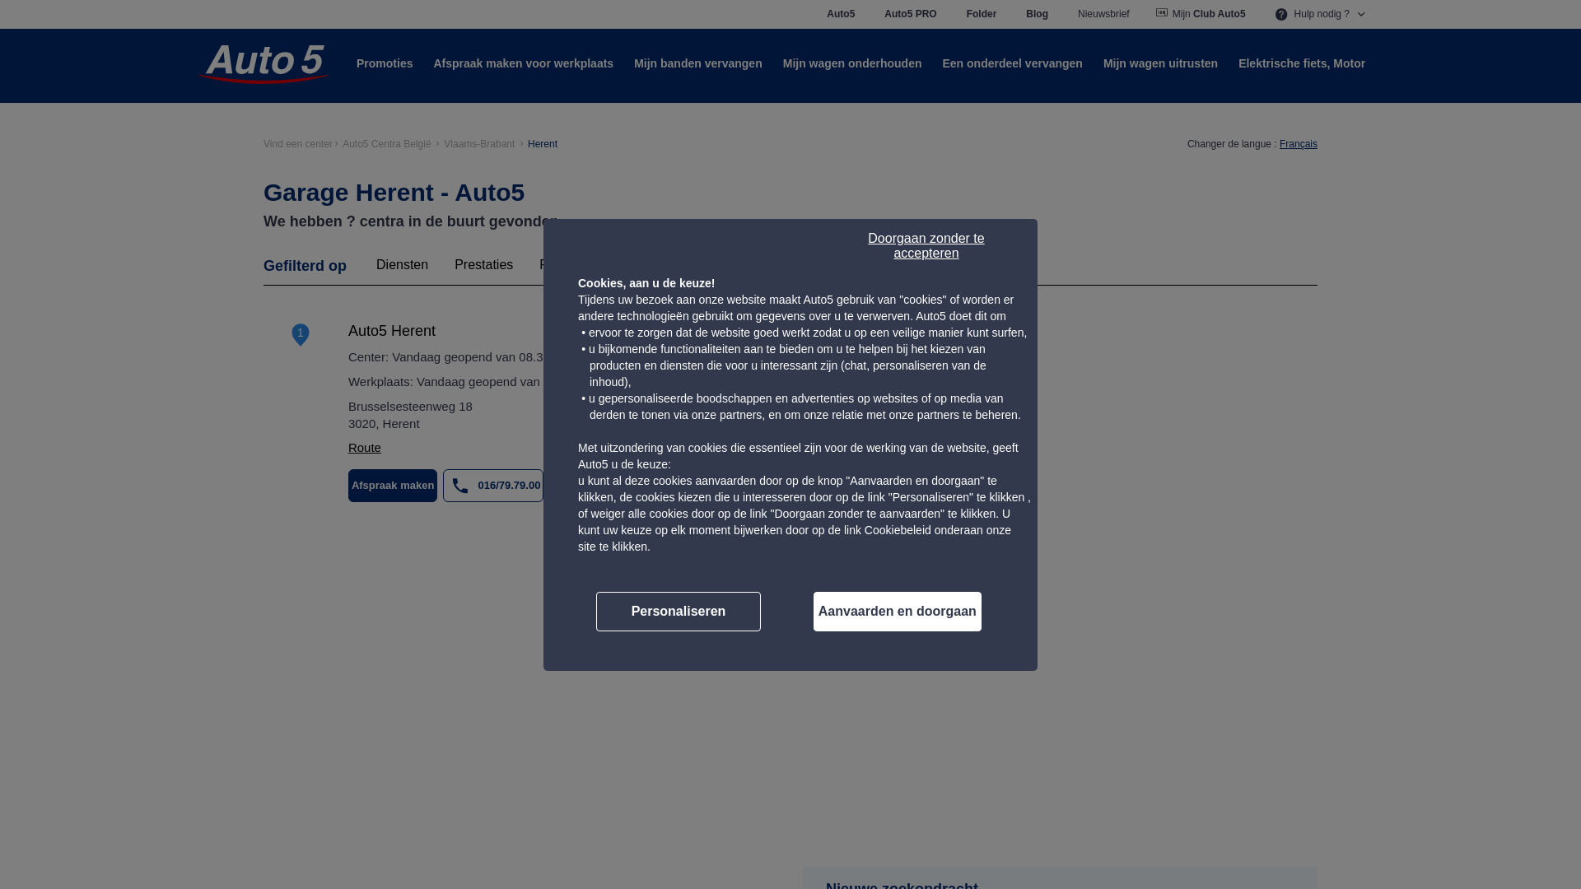 The image size is (1581, 889). Describe the element at coordinates (1161, 64) in the screenshot. I see `Mijn wagen uitrusten` at that location.